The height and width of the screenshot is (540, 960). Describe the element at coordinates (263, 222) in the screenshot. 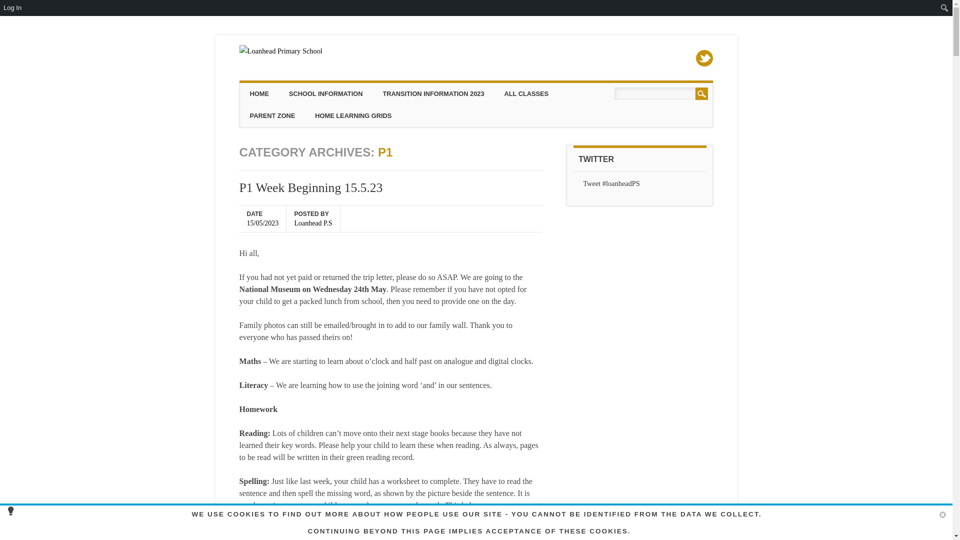

I see `8:09 pm` at that location.